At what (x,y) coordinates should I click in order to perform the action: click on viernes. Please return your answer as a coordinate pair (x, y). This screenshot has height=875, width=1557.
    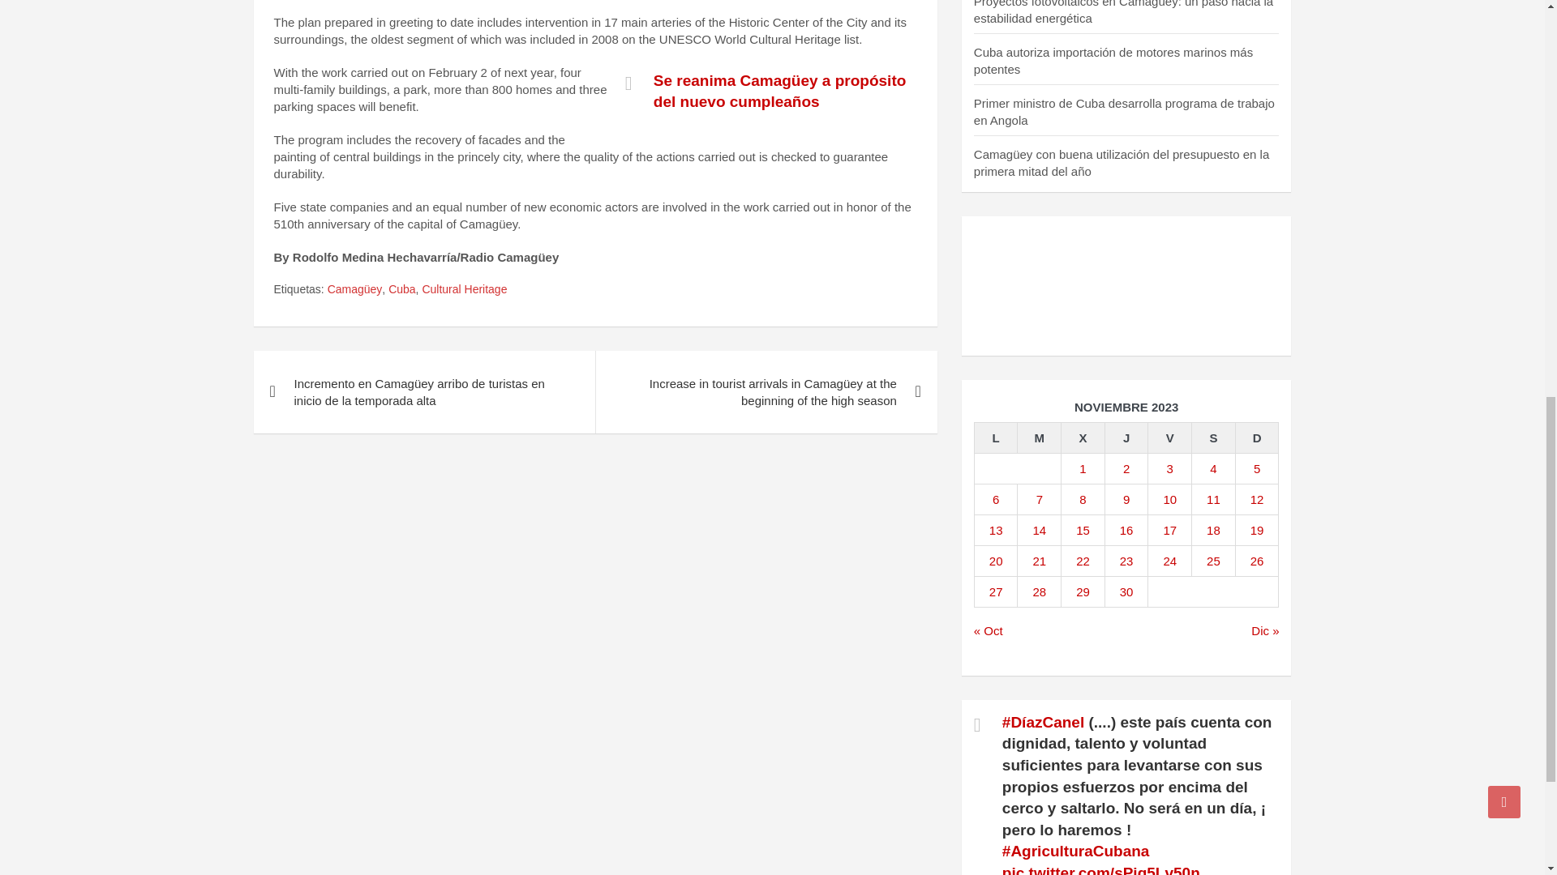
    Looking at the image, I should click on (1170, 437).